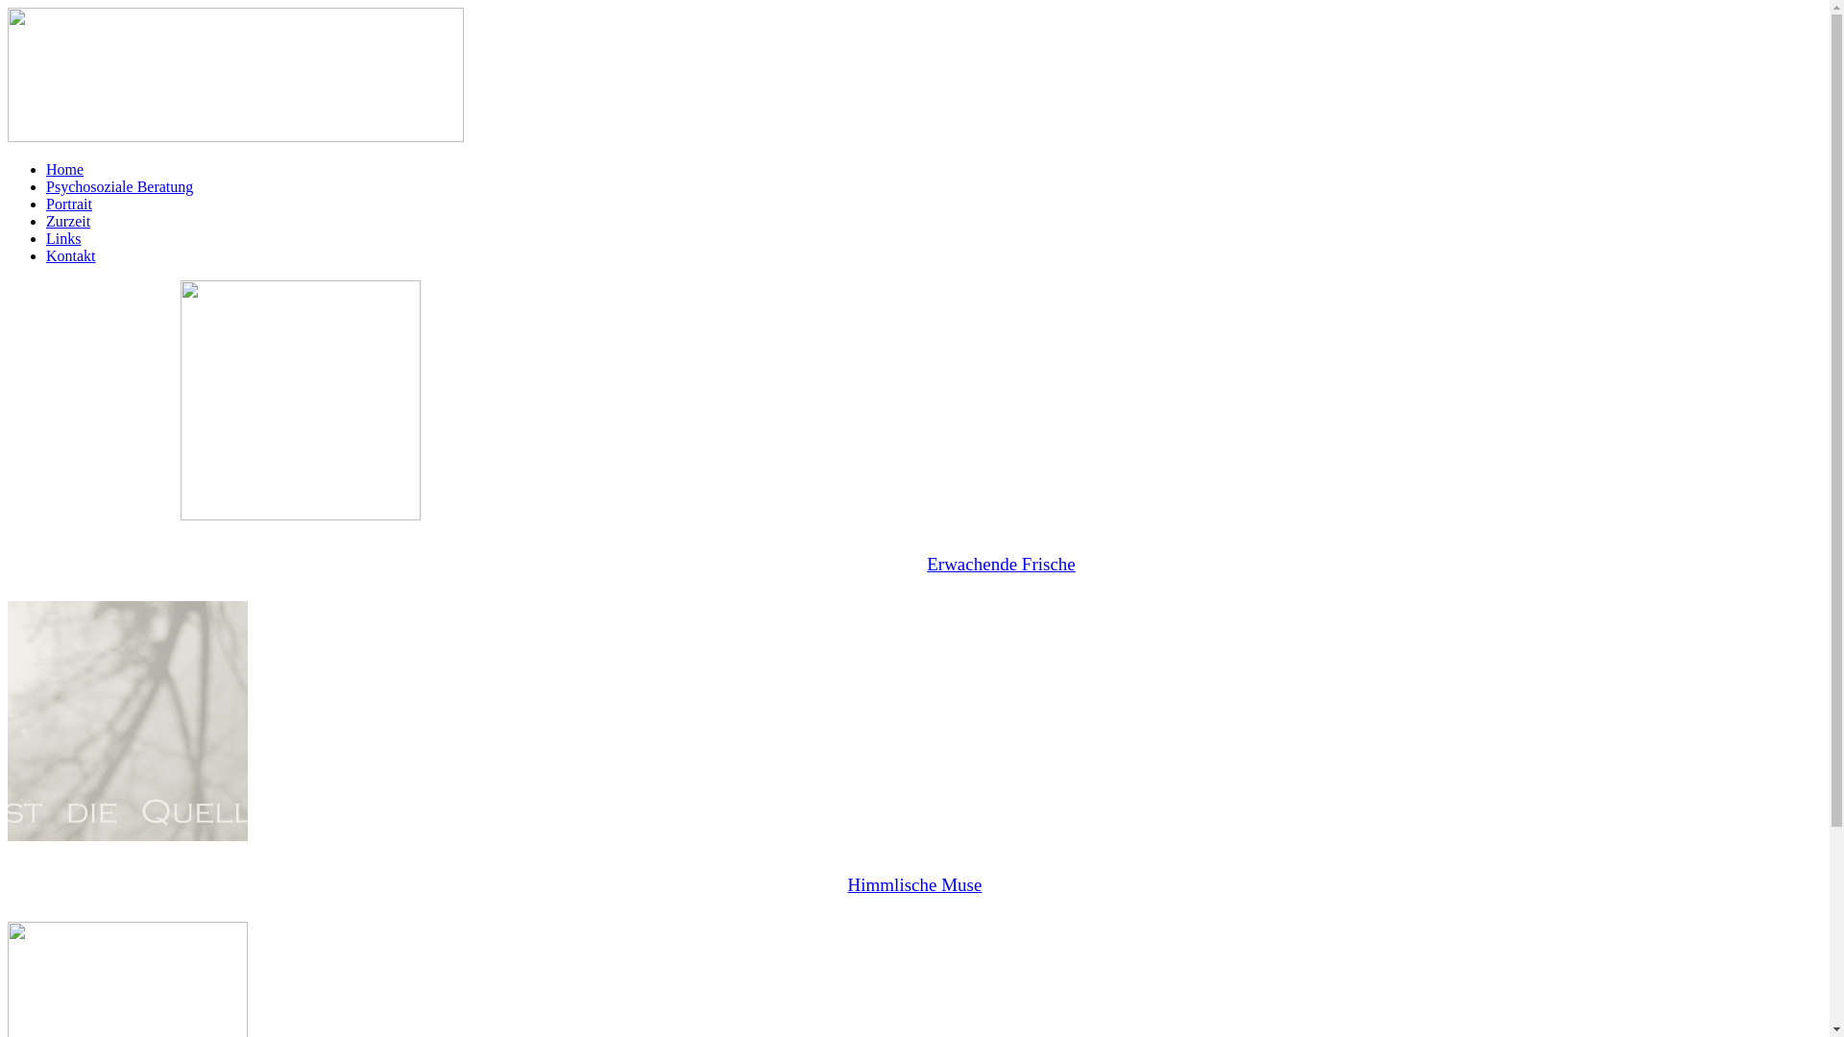  Describe the element at coordinates (63, 238) in the screenshot. I see `Links` at that location.